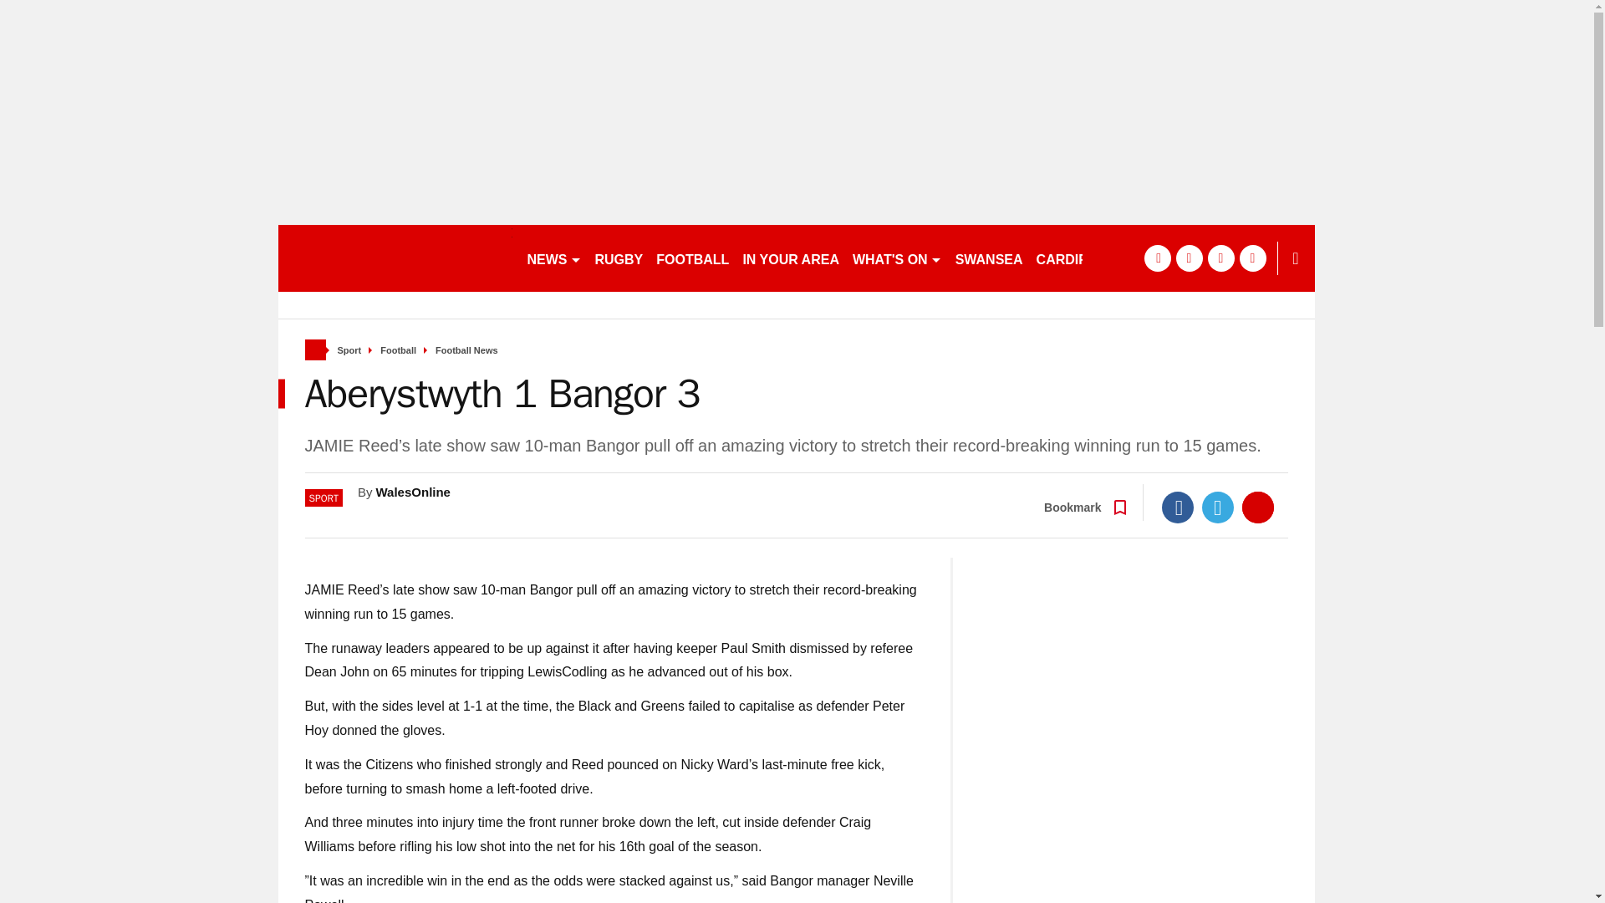 Image resolution: width=1605 pixels, height=903 pixels. Describe the element at coordinates (989, 258) in the screenshot. I see `SWANSEA` at that location.